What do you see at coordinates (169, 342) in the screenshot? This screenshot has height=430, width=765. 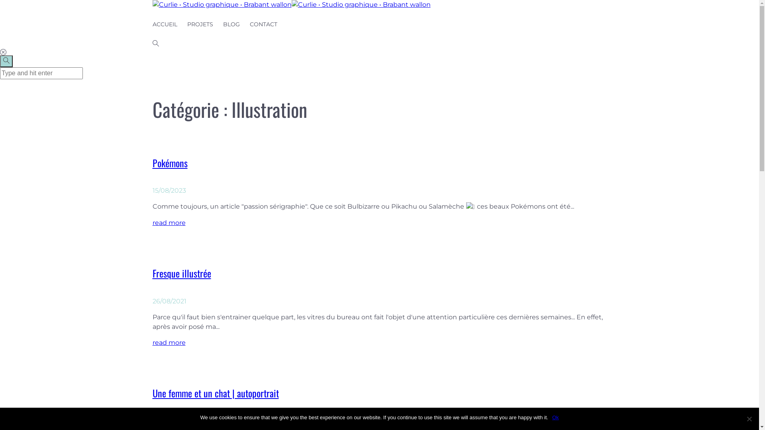 I see `read more` at bounding box center [169, 342].